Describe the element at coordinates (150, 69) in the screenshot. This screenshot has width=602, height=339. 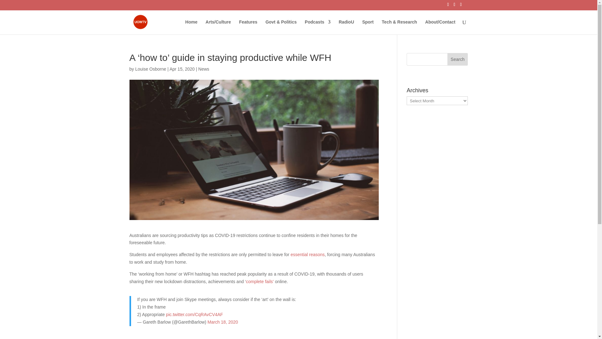
I see `Posts by Louise Osborne` at that location.